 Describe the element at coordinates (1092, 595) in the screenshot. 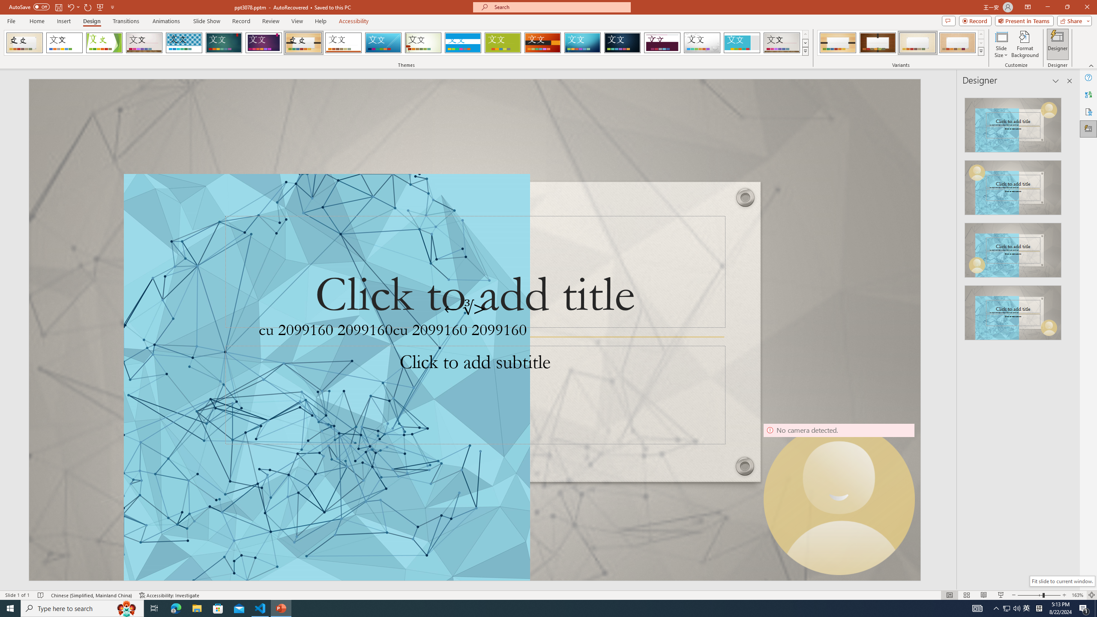

I see `Zoom to Fit ` at that location.